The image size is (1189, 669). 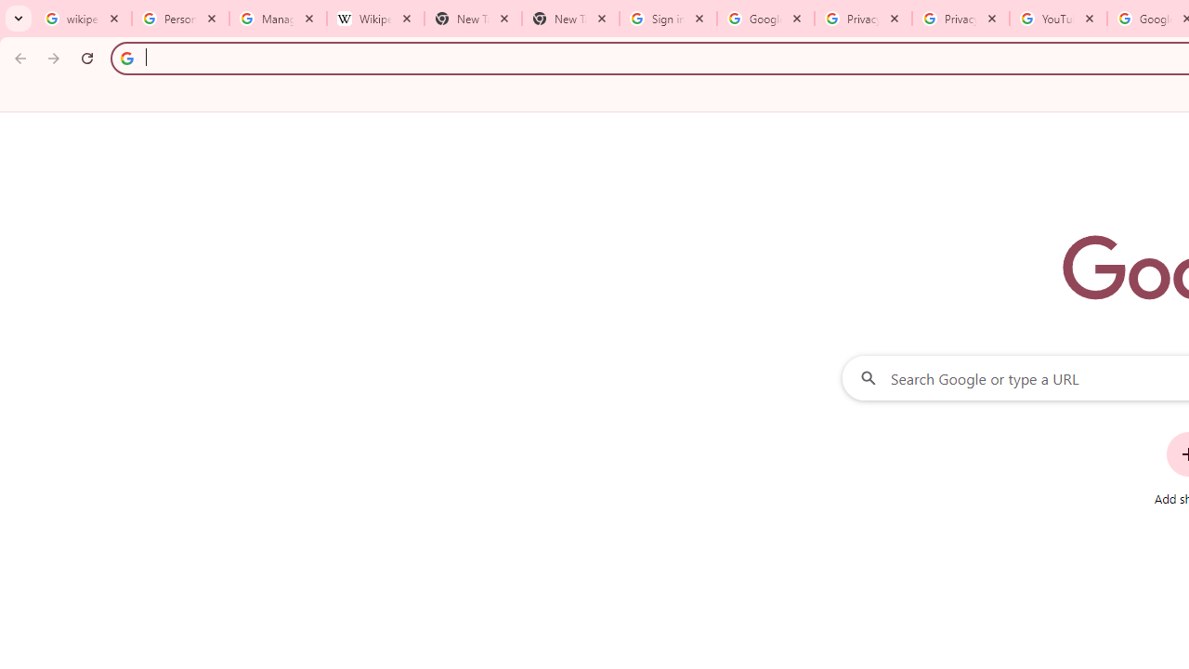 I want to click on Manage your Location History - Google Search Help, so click(x=278, y=19).